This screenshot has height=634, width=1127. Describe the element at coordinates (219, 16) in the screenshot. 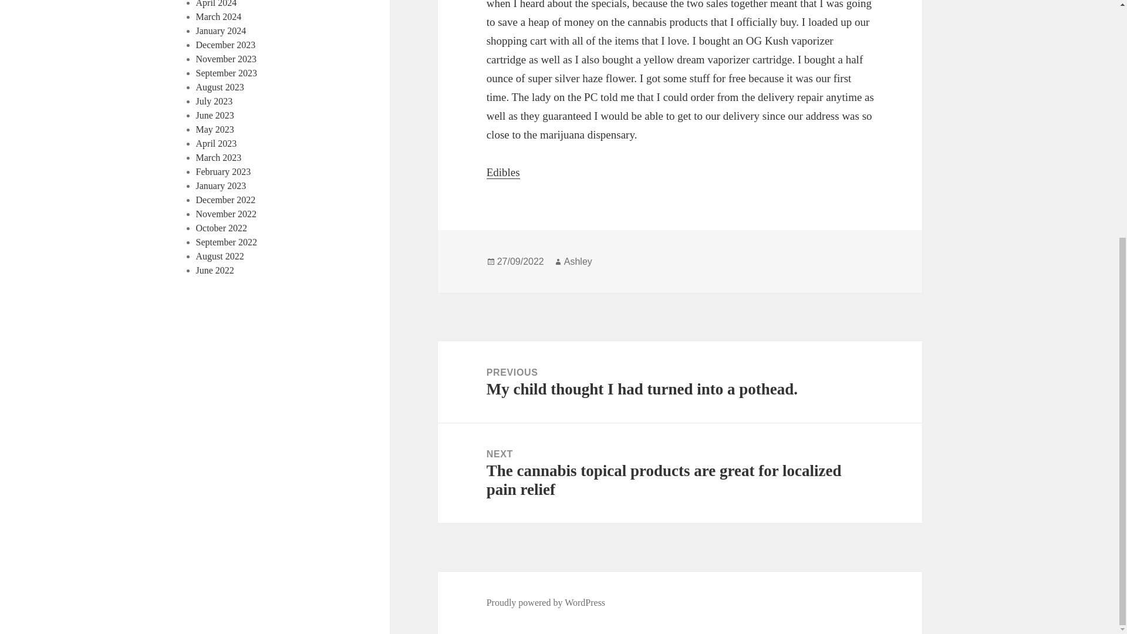

I see `March 2024` at that location.